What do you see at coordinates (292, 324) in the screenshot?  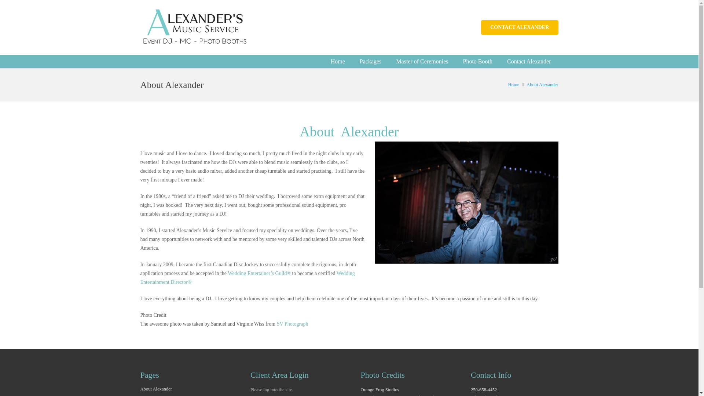 I see `SV Photograph` at bounding box center [292, 324].